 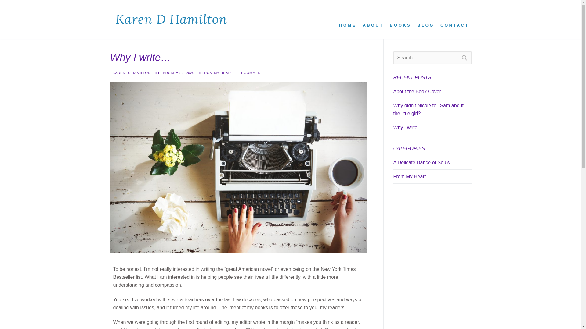 What do you see at coordinates (454, 19) in the screenshot?
I see `CONTACT` at bounding box center [454, 19].